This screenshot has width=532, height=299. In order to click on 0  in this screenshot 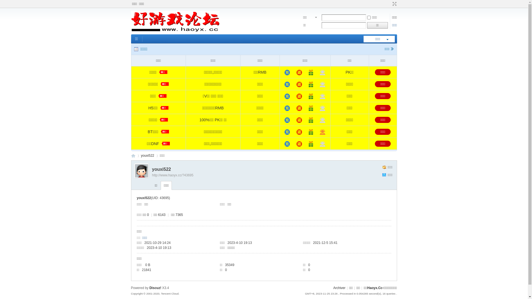, I will do `click(323, 96)`.